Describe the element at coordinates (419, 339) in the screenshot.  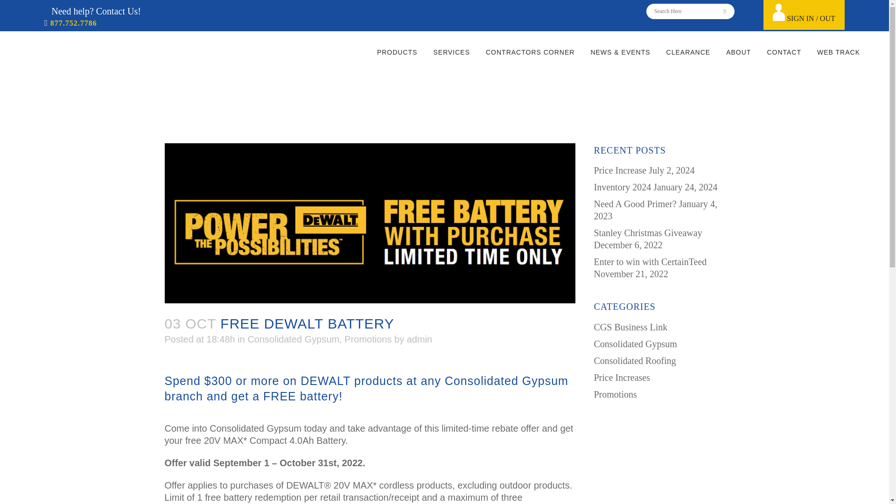
I see `admin` at that location.